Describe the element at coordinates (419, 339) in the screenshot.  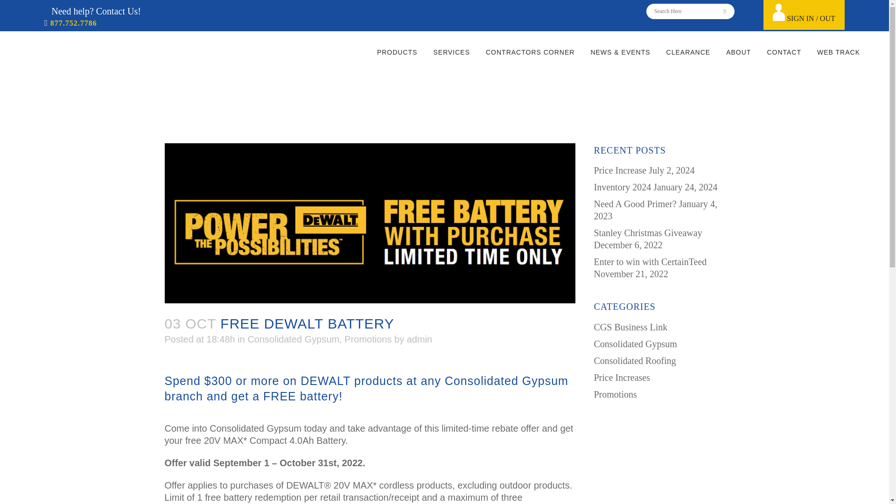
I see `admin` at that location.